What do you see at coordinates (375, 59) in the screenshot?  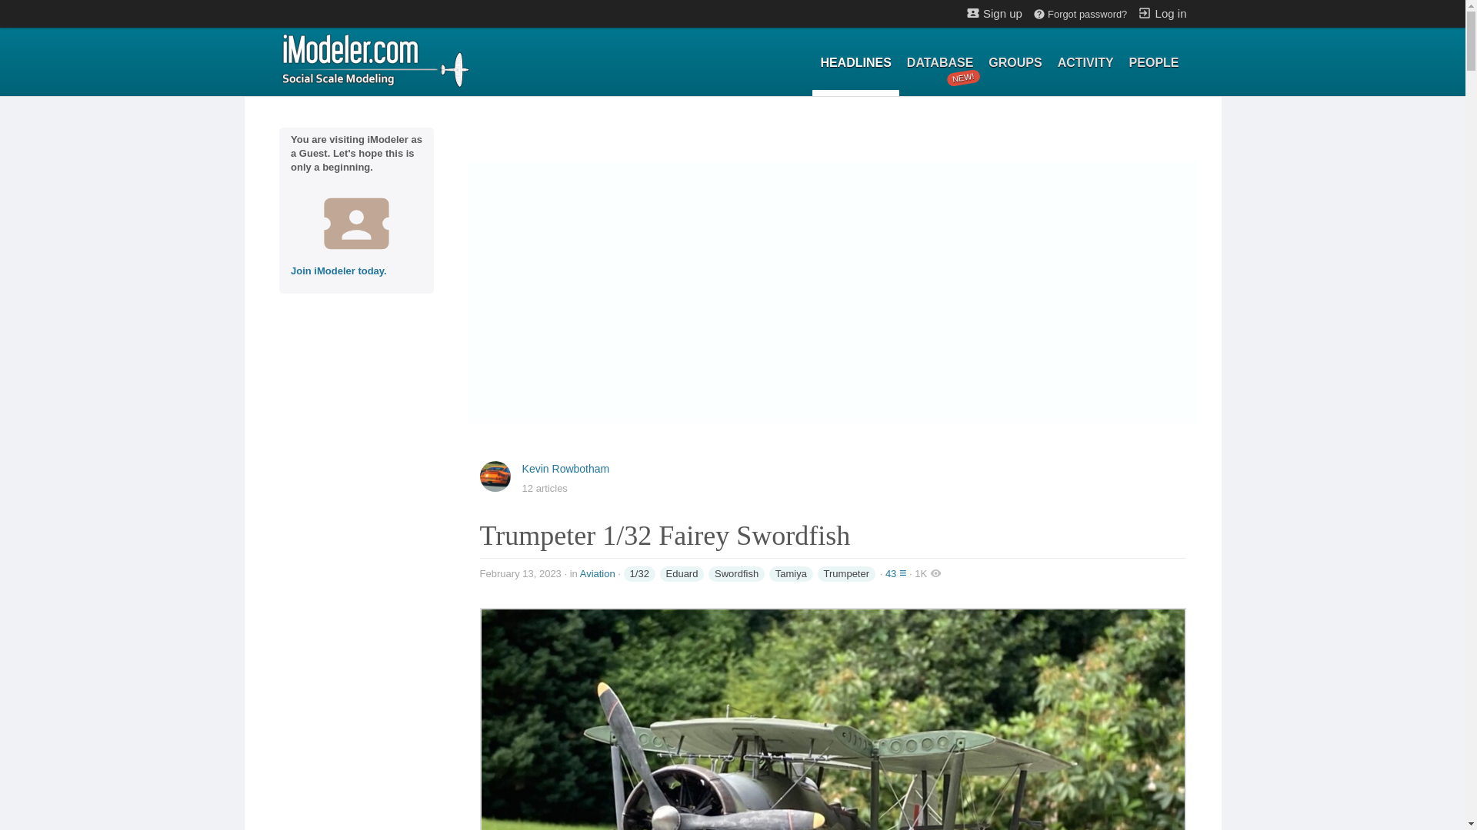 I see `Kevin Rowbotham` at bounding box center [375, 59].